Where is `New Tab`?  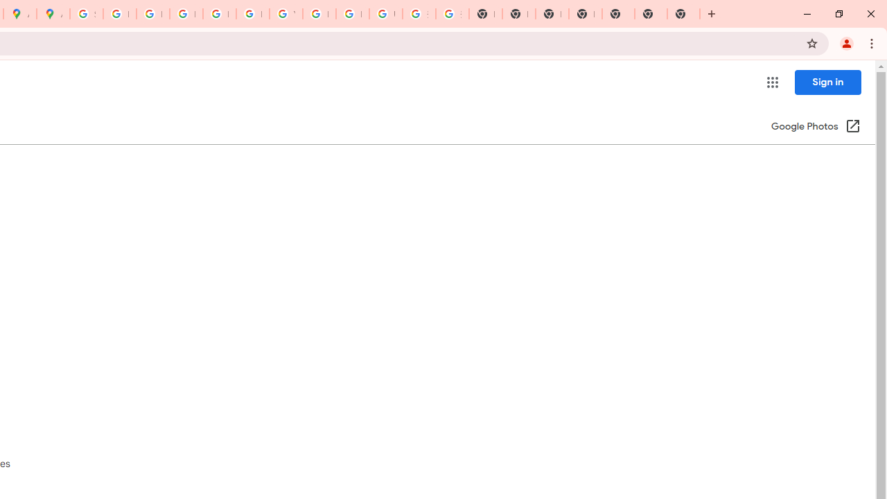 New Tab is located at coordinates (651, 14).